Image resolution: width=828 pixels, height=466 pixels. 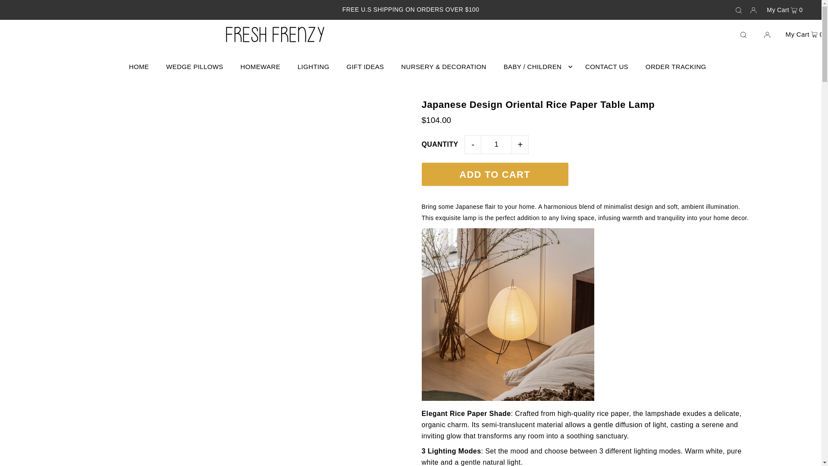 What do you see at coordinates (313, 66) in the screenshot?
I see `LIGHTING` at bounding box center [313, 66].